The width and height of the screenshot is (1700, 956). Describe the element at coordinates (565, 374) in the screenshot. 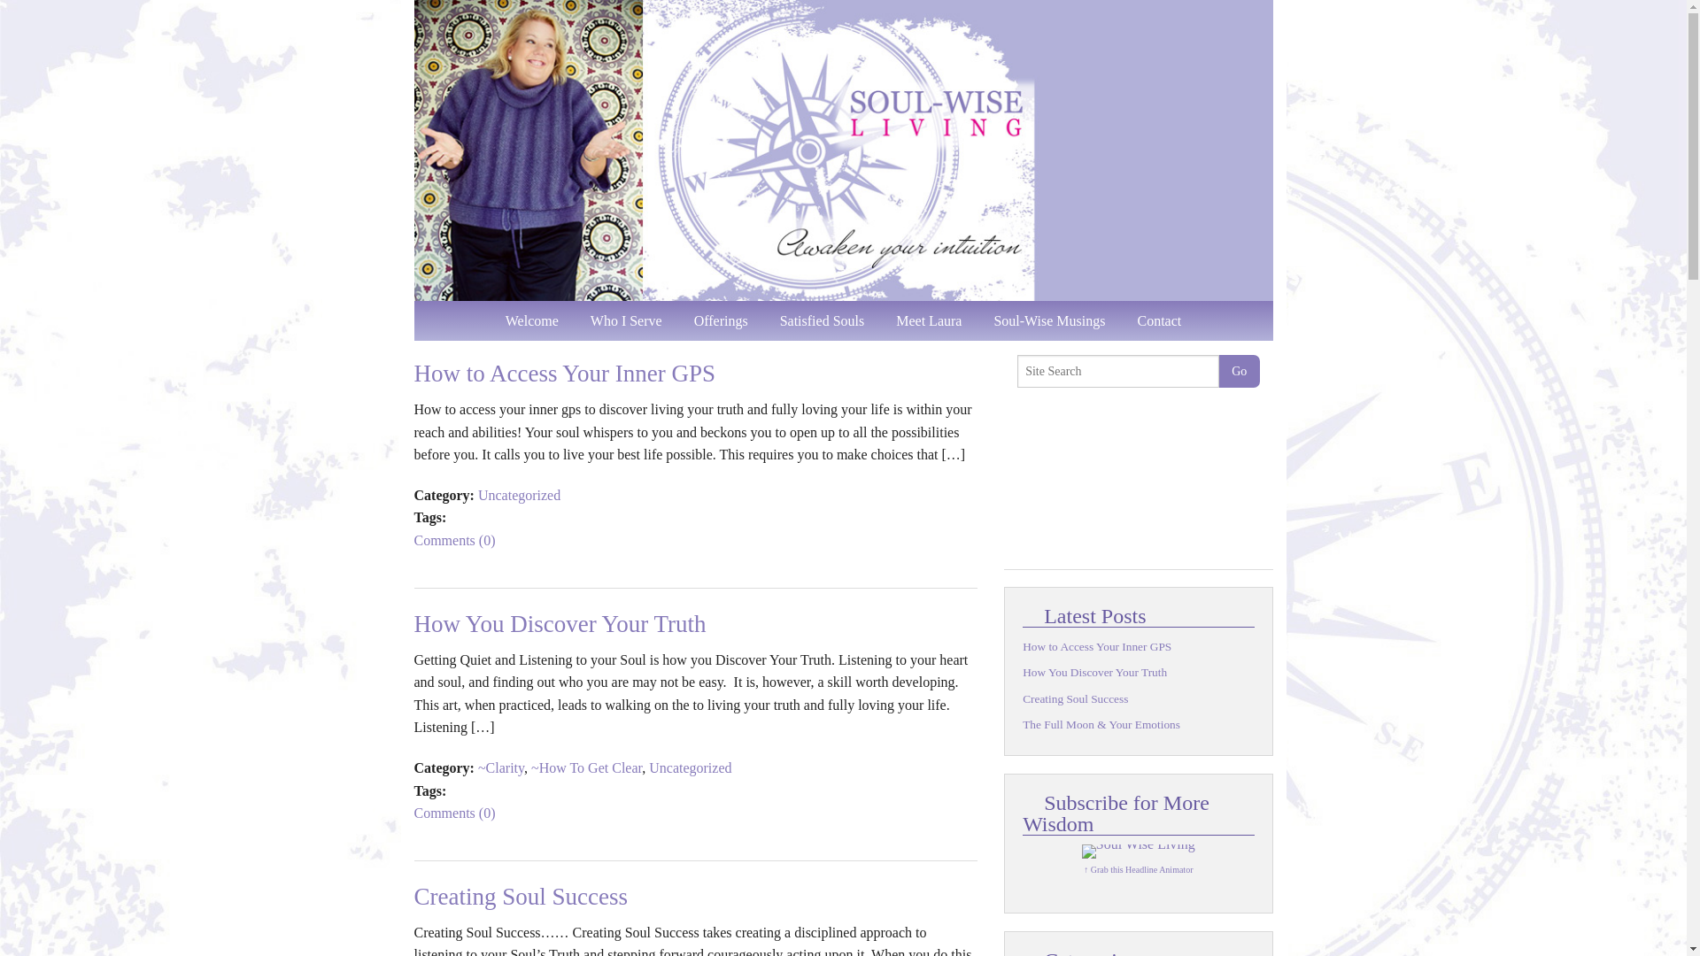

I see `How to Access Your Inner GPS` at that location.